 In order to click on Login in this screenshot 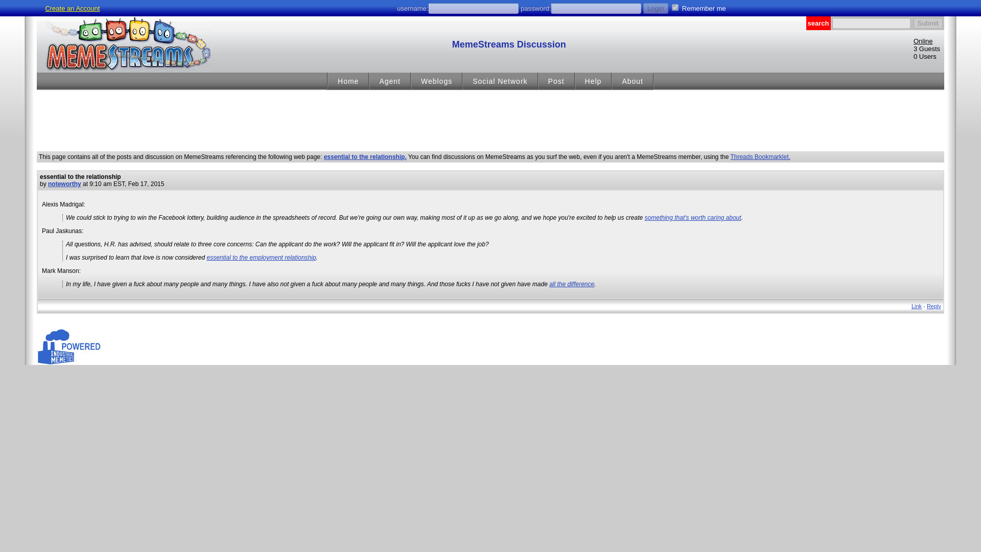, I will do `click(656, 8)`.